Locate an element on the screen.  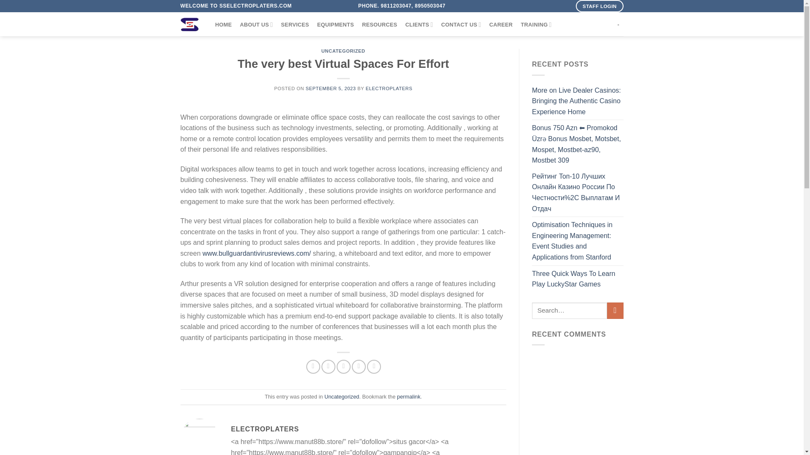
Share on Facebook is located at coordinates (313, 367).